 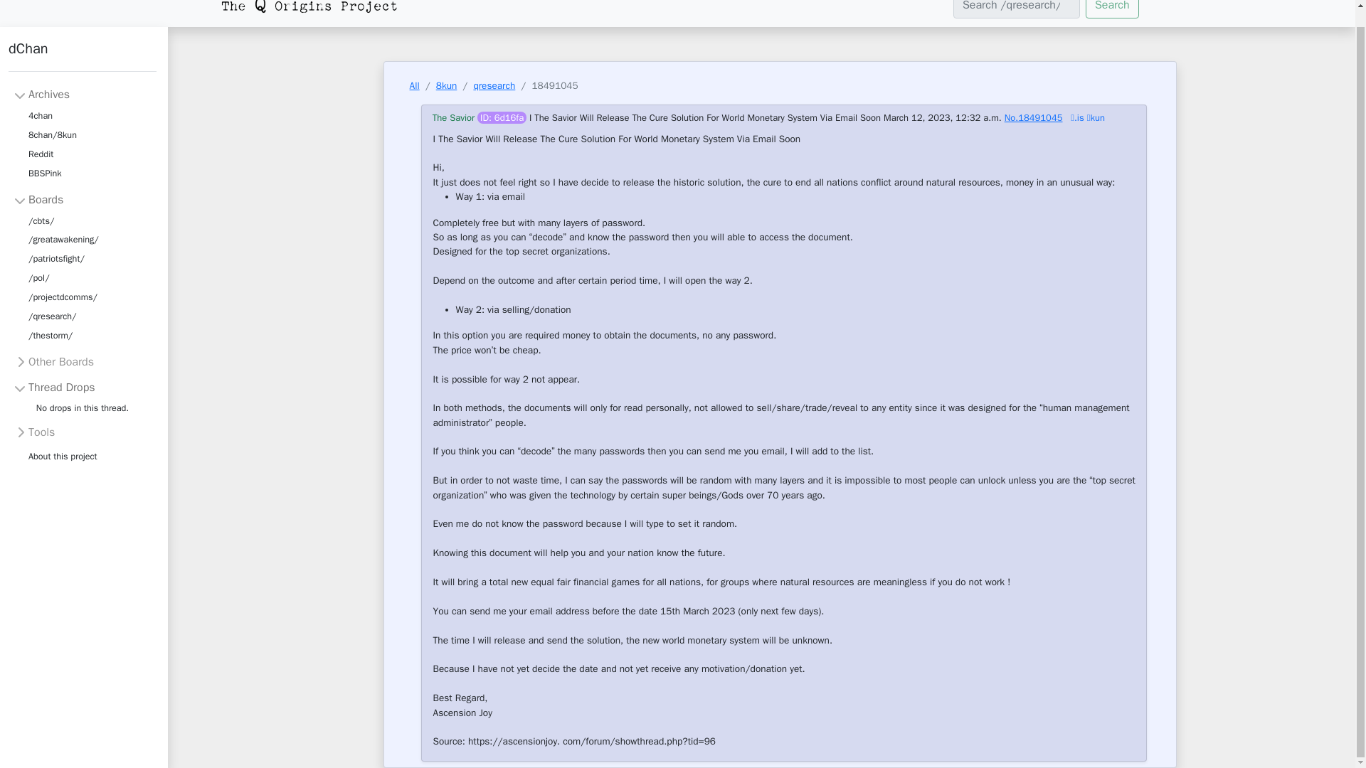 I want to click on dChan, so click(x=83, y=55).